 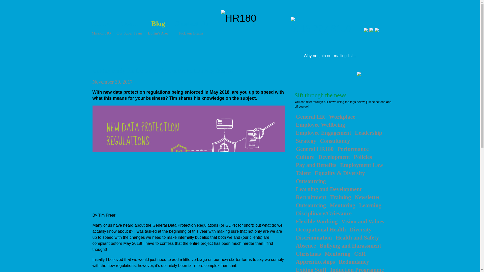 What do you see at coordinates (361, 165) in the screenshot?
I see `Employment Law` at bounding box center [361, 165].